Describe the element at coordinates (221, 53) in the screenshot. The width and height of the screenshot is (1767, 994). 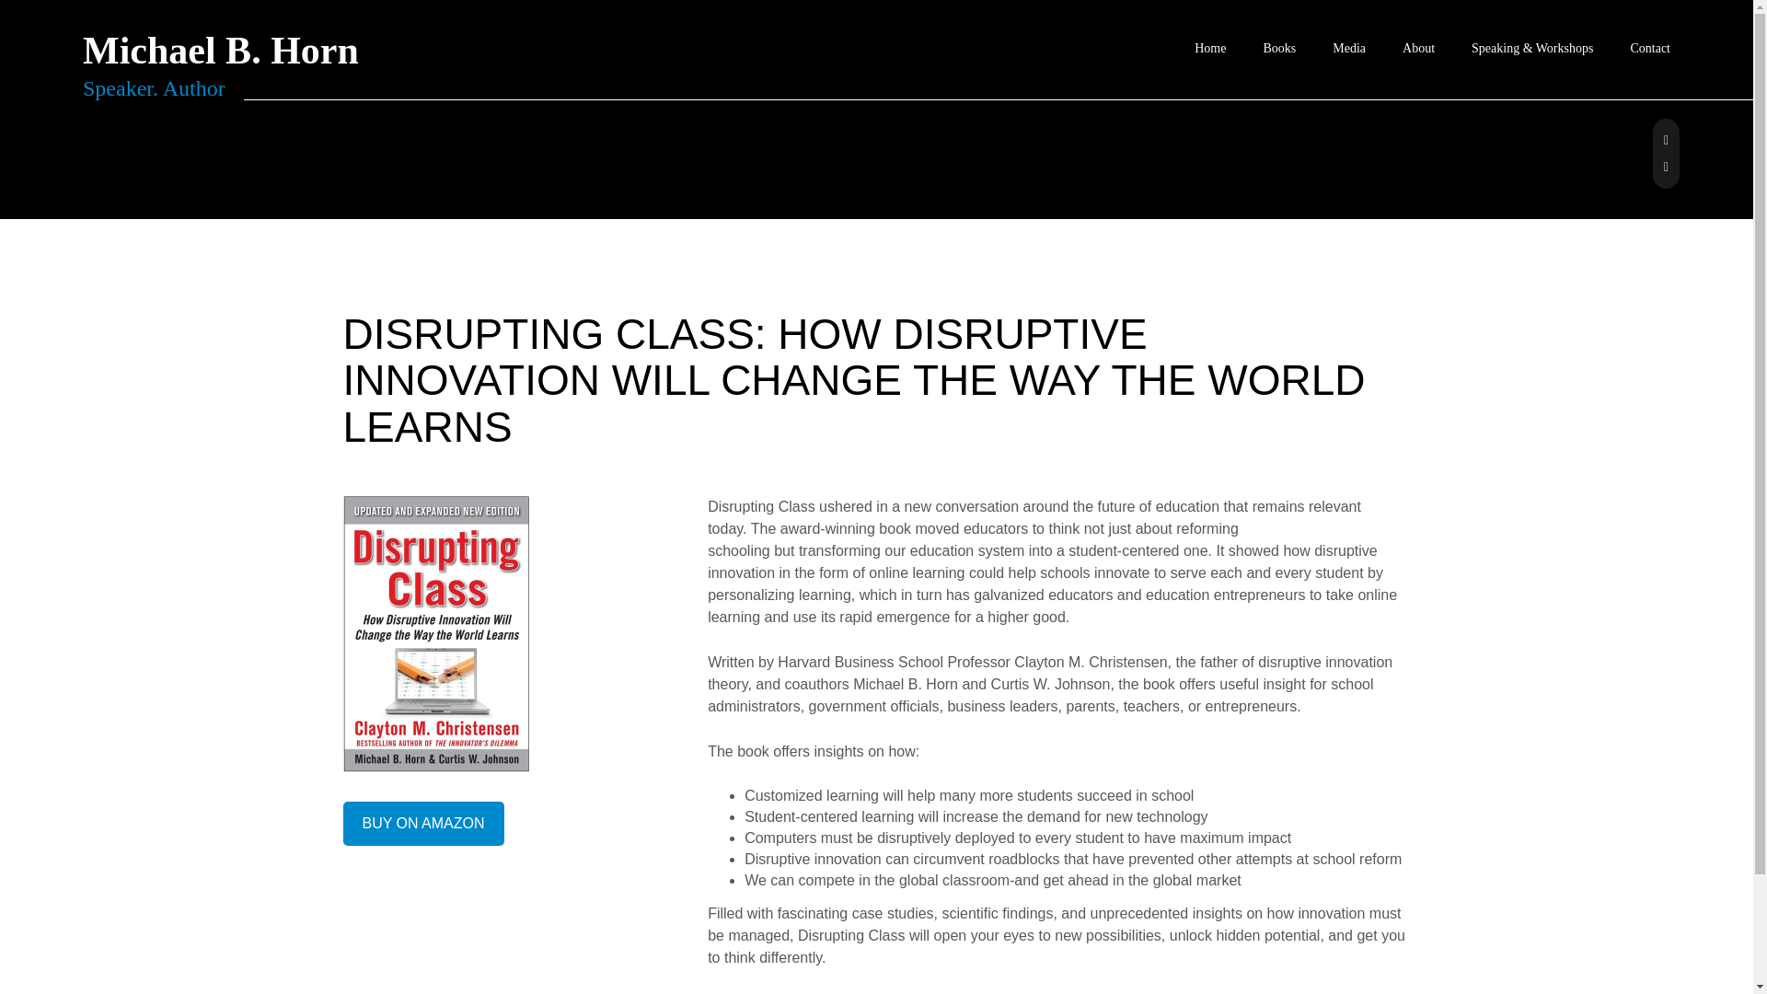
I see `Michael B. Horn` at that location.